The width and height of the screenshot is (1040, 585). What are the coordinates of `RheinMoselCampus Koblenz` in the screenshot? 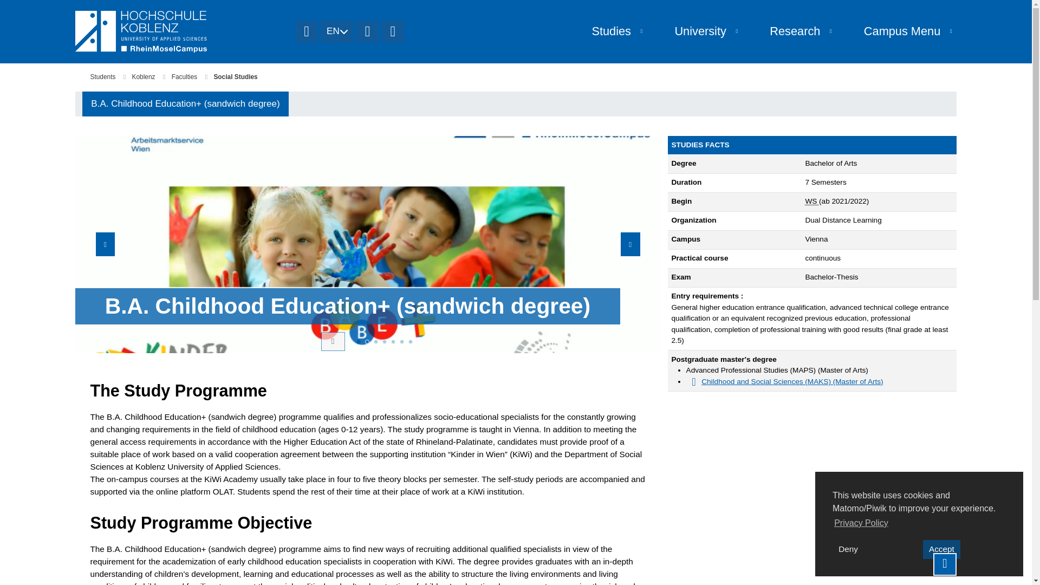 It's located at (181, 31).